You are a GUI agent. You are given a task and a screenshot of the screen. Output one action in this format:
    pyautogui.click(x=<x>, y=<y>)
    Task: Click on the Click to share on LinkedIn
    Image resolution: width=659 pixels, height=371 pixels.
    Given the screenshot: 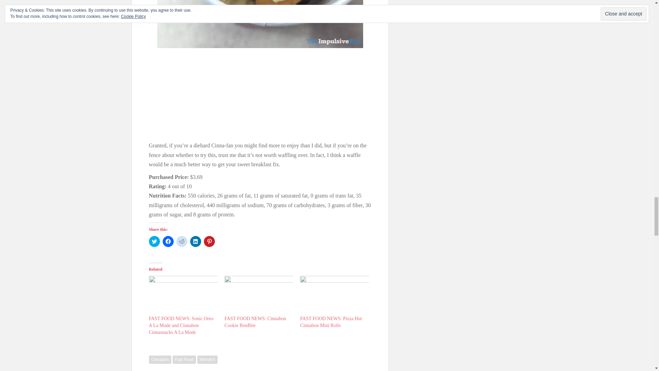 What is the action you would take?
    pyautogui.click(x=196, y=241)
    